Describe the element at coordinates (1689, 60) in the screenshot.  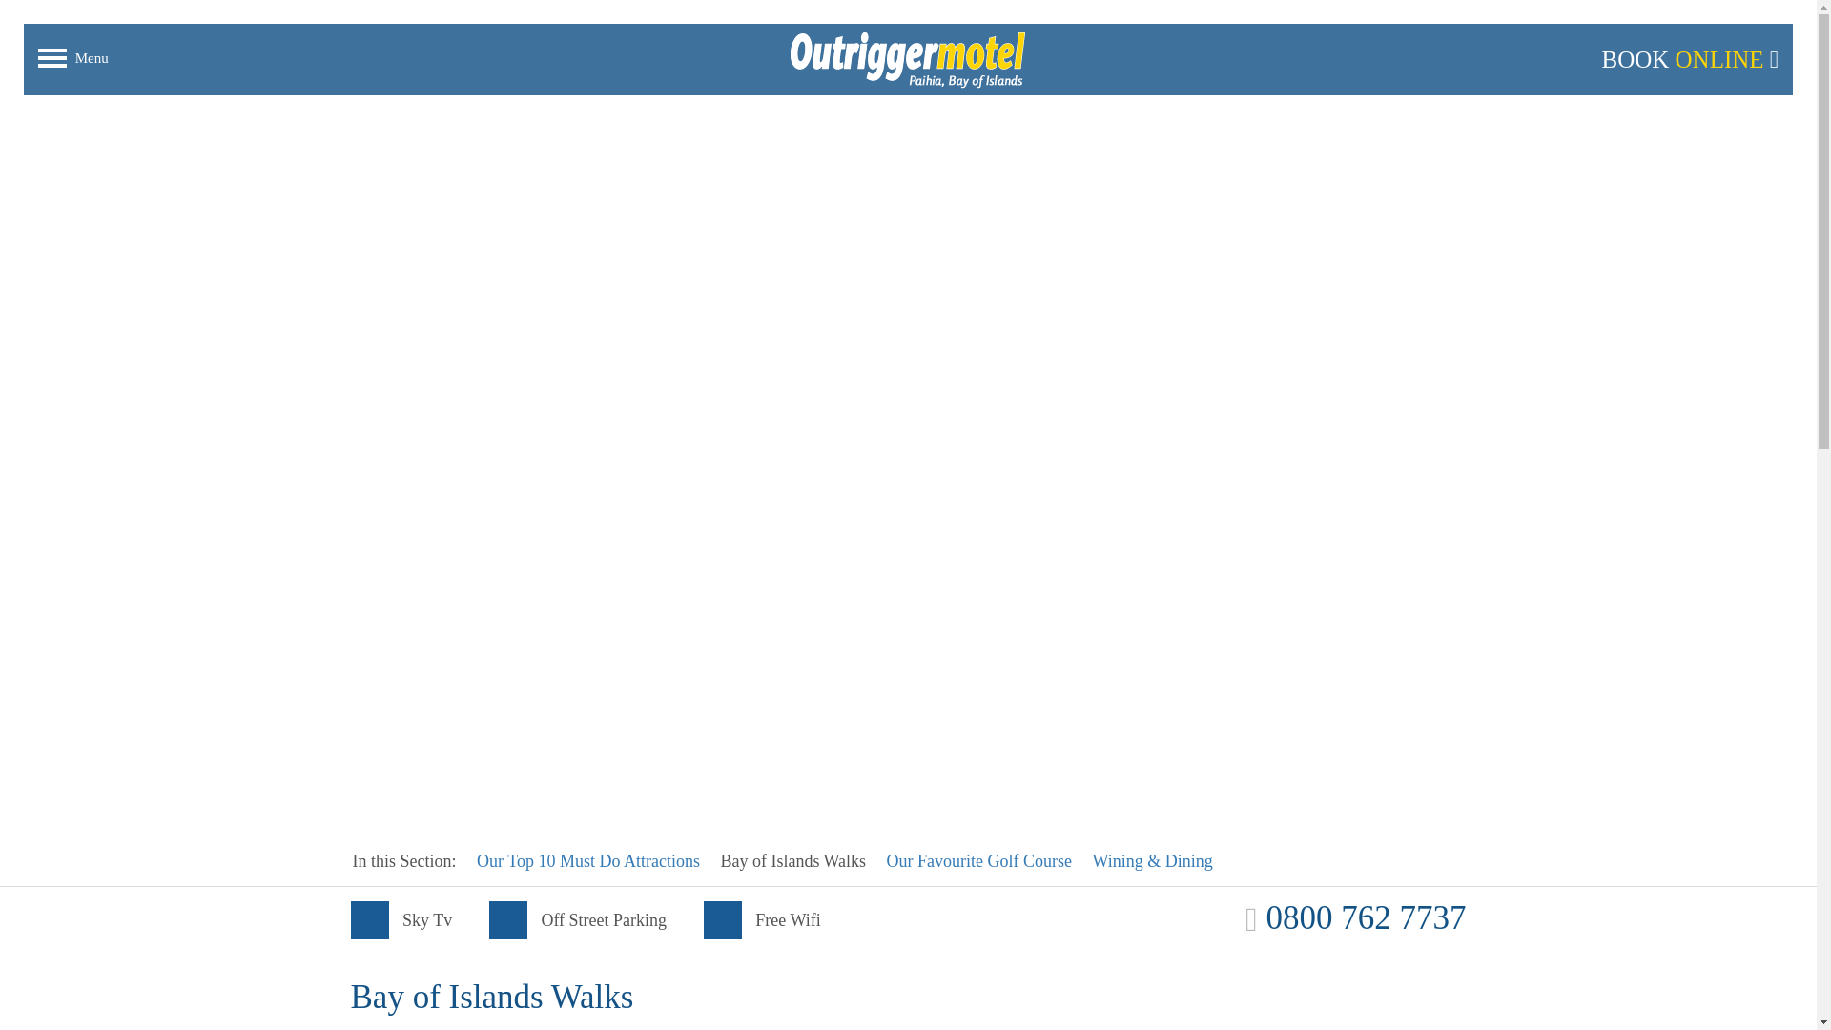
I see `BOOK ONLINE` at that location.